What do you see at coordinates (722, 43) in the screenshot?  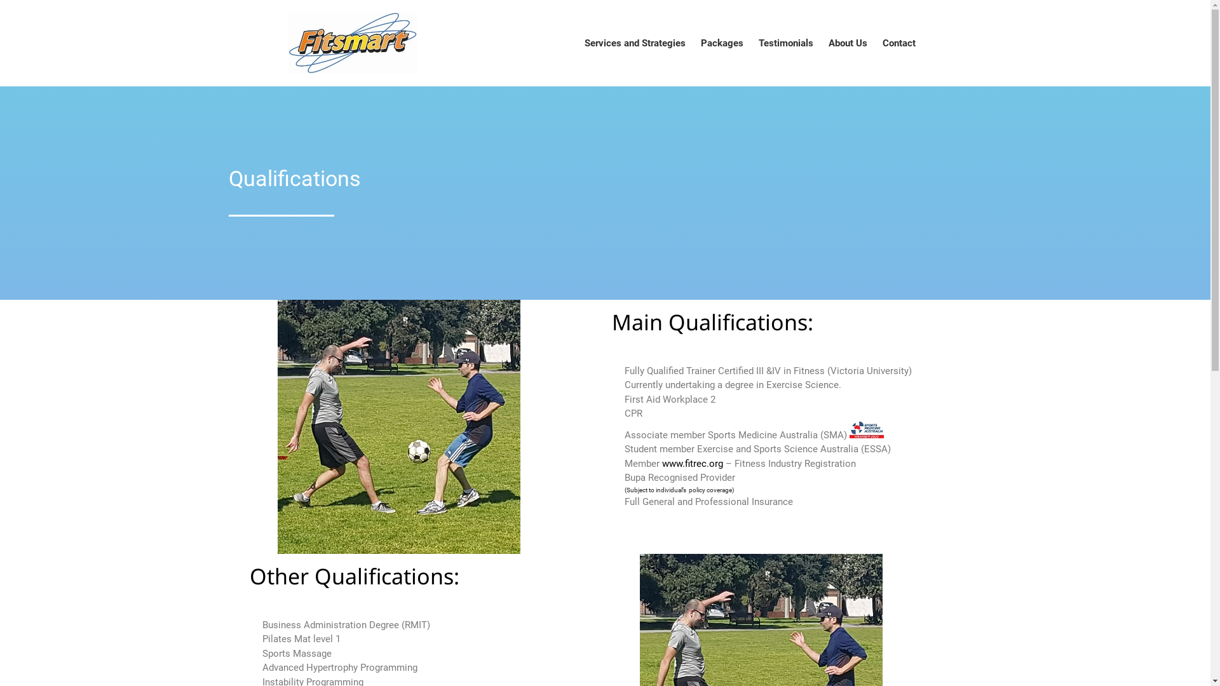 I see `Packages` at bounding box center [722, 43].